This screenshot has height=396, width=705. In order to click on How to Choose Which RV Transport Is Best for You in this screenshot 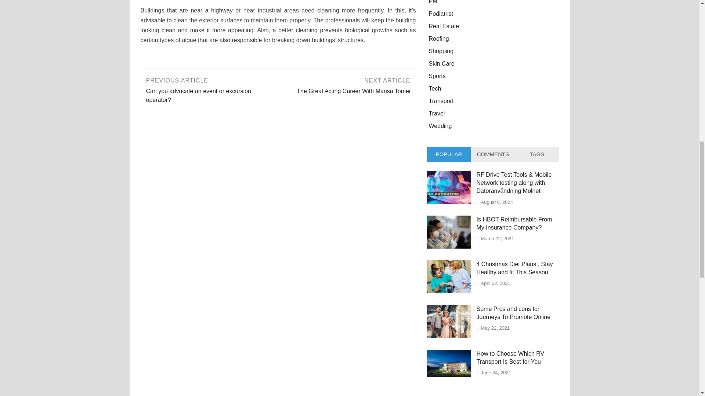, I will do `click(449, 291)`.